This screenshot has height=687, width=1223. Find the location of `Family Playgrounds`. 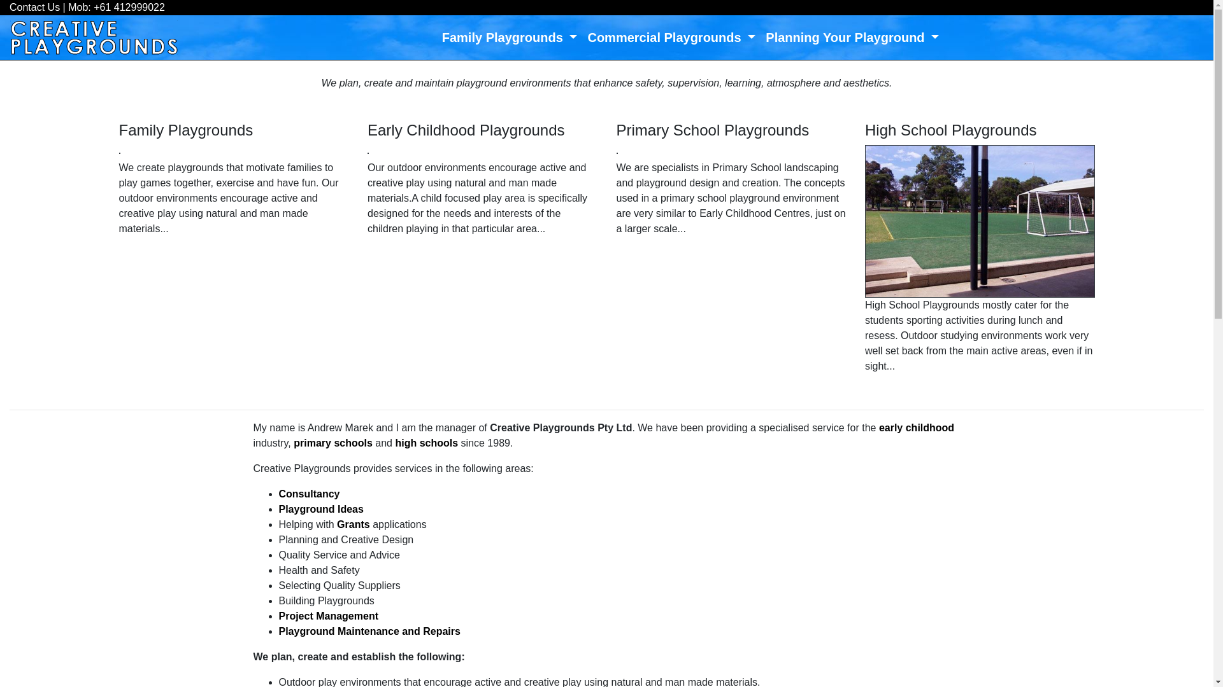

Family Playgrounds is located at coordinates (510, 38).